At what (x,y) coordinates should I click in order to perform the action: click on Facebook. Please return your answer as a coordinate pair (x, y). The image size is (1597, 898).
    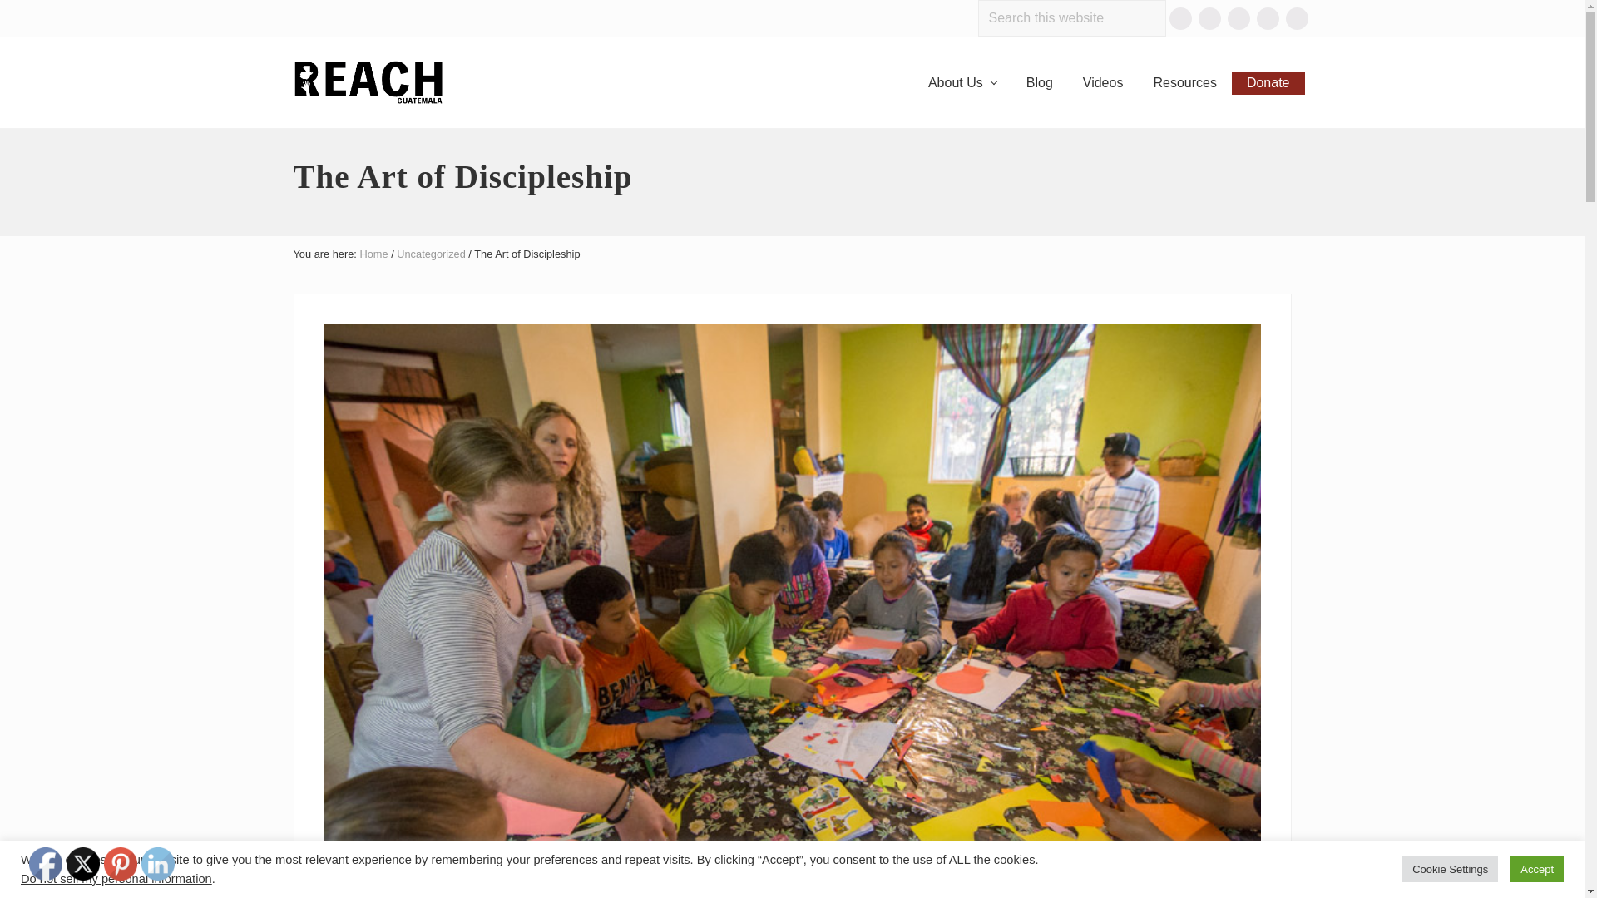
    Looking at the image, I should click on (45, 864).